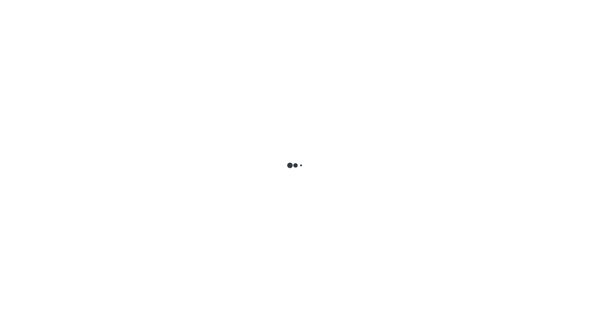  What do you see at coordinates (14, 28) in the screenshot?
I see `Russian` at bounding box center [14, 28].